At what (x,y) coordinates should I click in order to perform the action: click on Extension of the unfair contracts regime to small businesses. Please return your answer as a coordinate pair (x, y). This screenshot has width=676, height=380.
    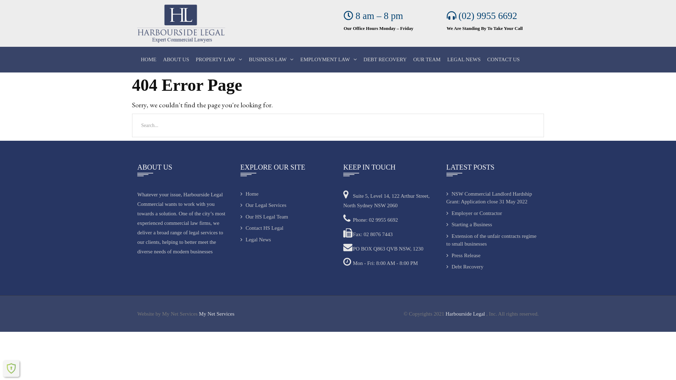
    Looking at the image, I should click on (492, 240).